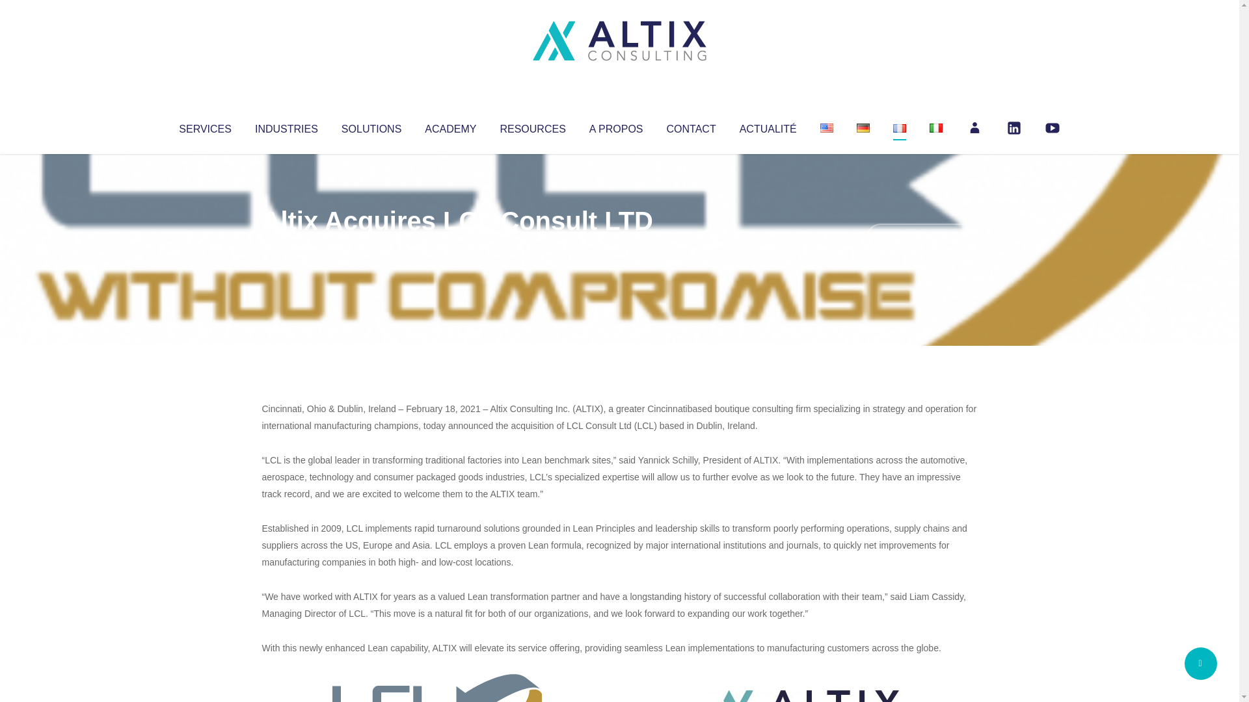  Describe the element at coordinates (532, 126) in the screenshot. I see `RESOURCES` at that location.